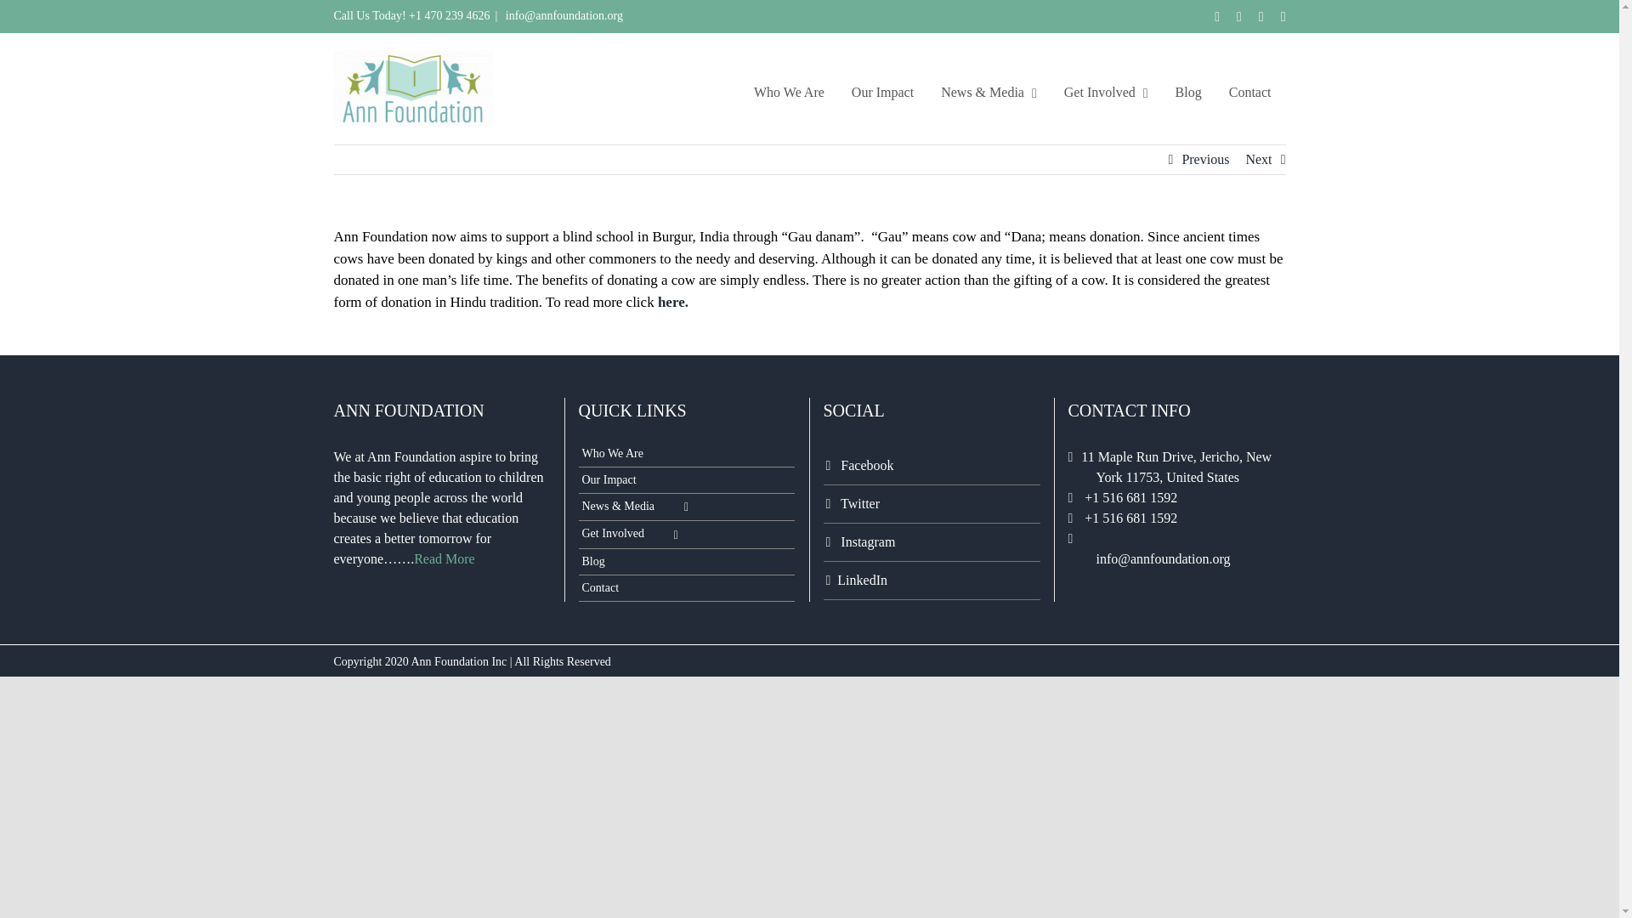  Describe the element at coordinates (1105, 92) in the screenshot. I see `Get Involved` at that location.